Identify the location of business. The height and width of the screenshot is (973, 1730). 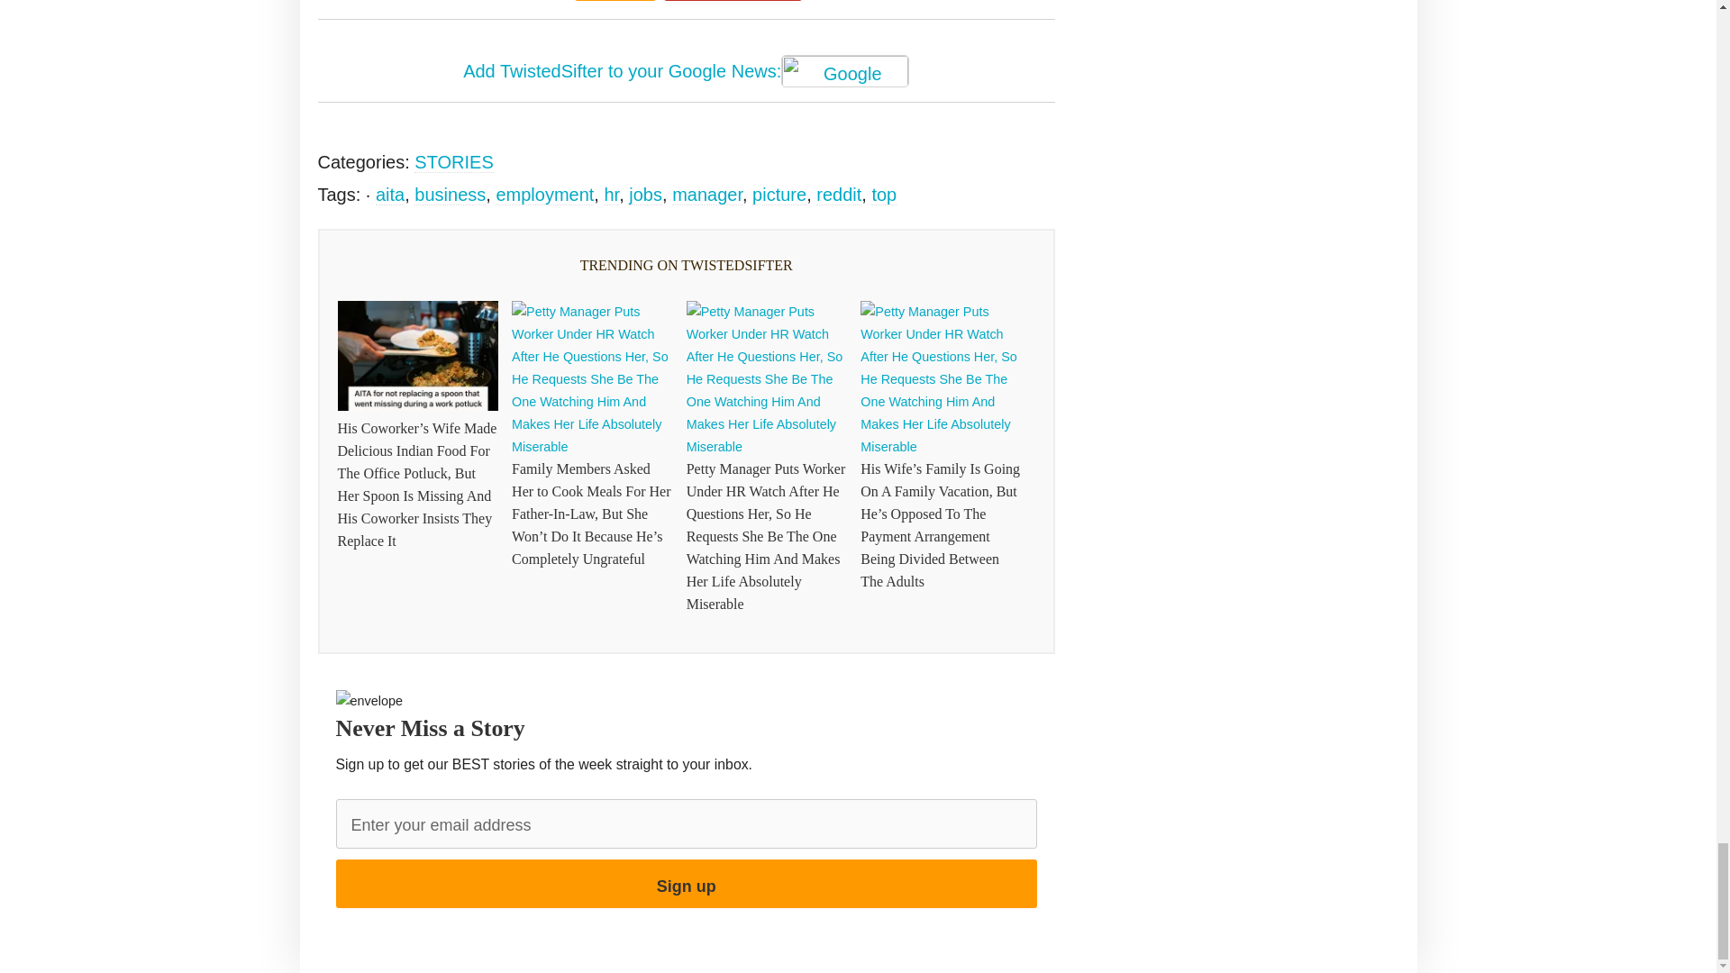
(451, 195).